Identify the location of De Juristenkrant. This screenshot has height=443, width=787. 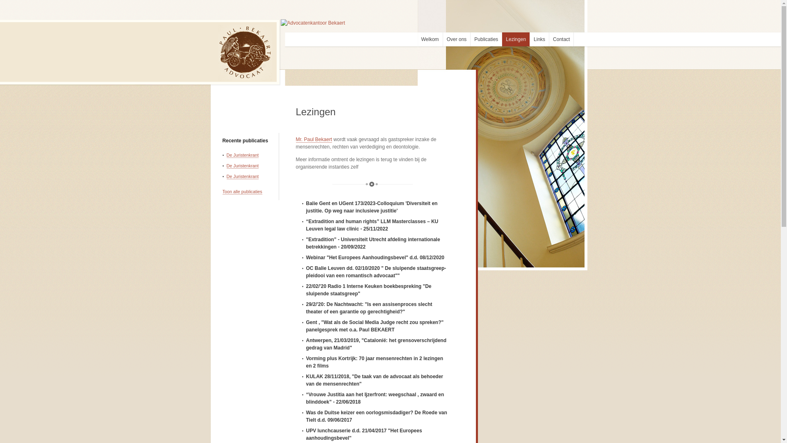
(243, 176).